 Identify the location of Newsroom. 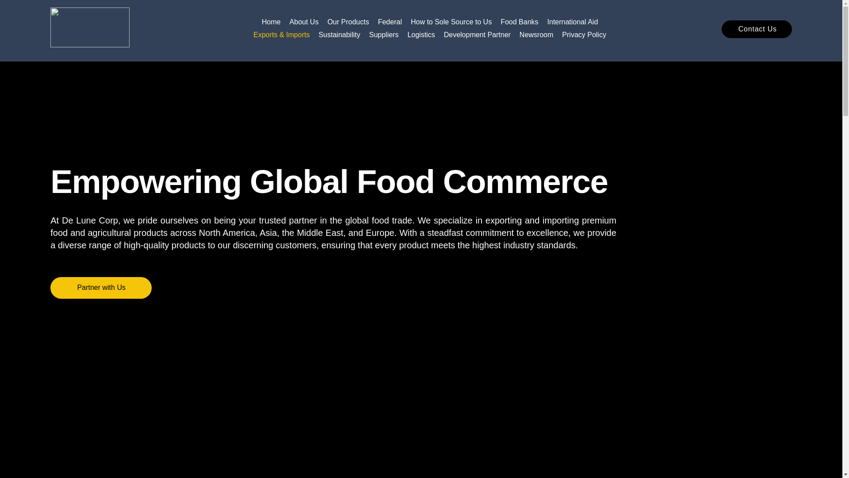
(536, 35).